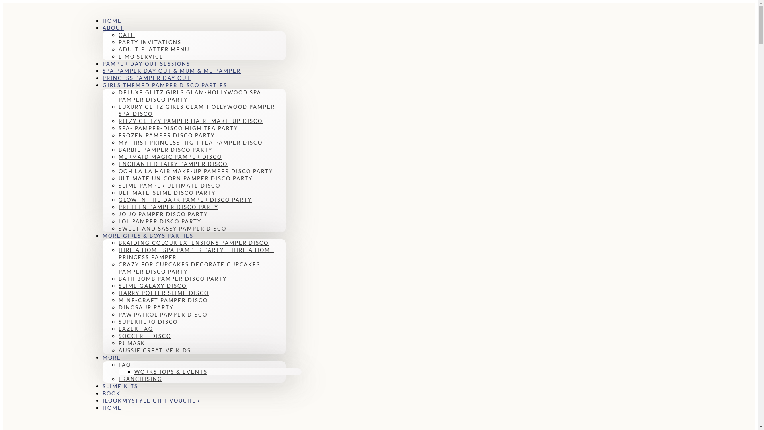 The width and height of the screenshot is (764, 430). I want to click on FRANCHISING, so click(140, 379).